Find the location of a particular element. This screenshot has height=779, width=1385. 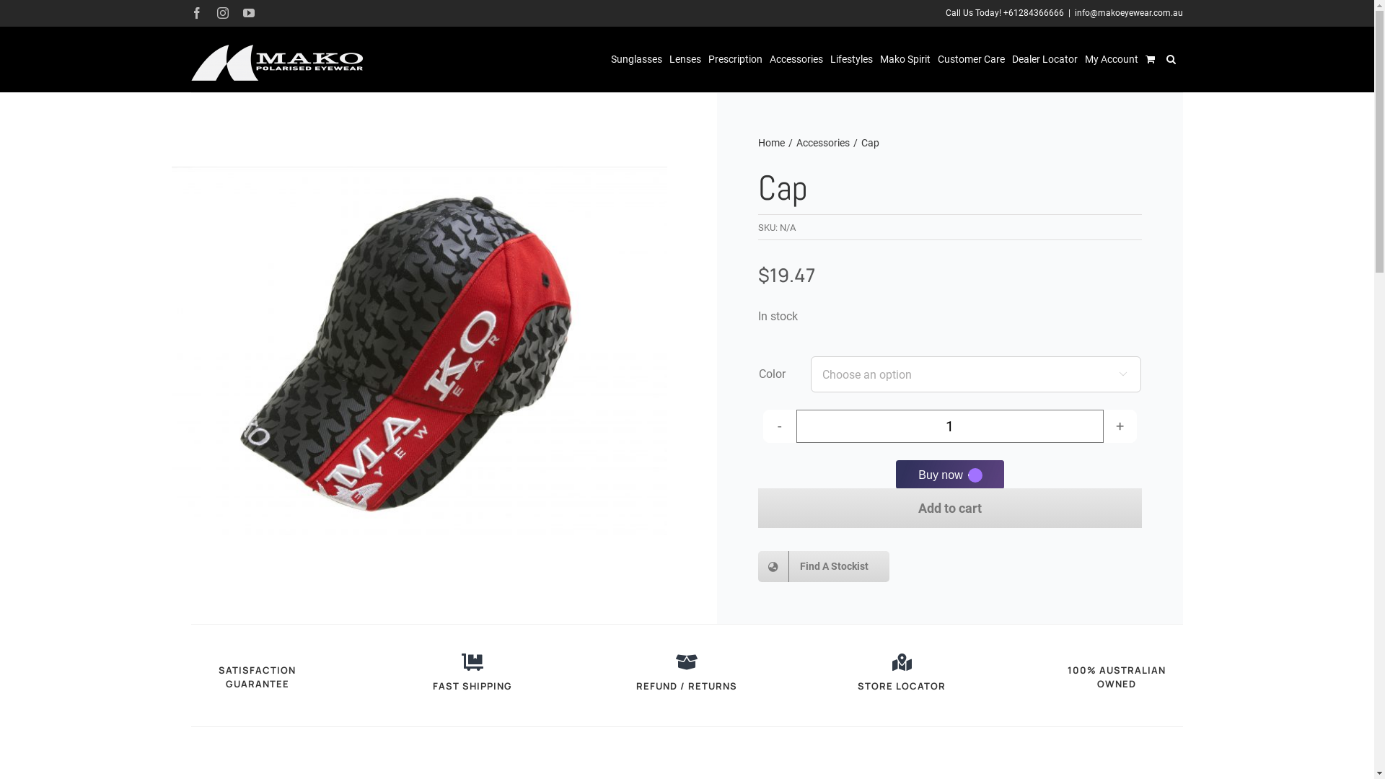

Home is located at coordinates (772, 143).